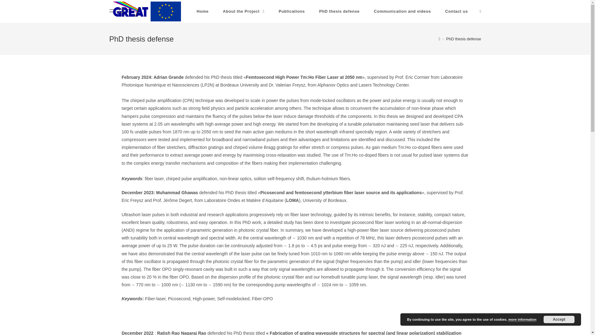  I want to click on Publications, so click(291, 11).